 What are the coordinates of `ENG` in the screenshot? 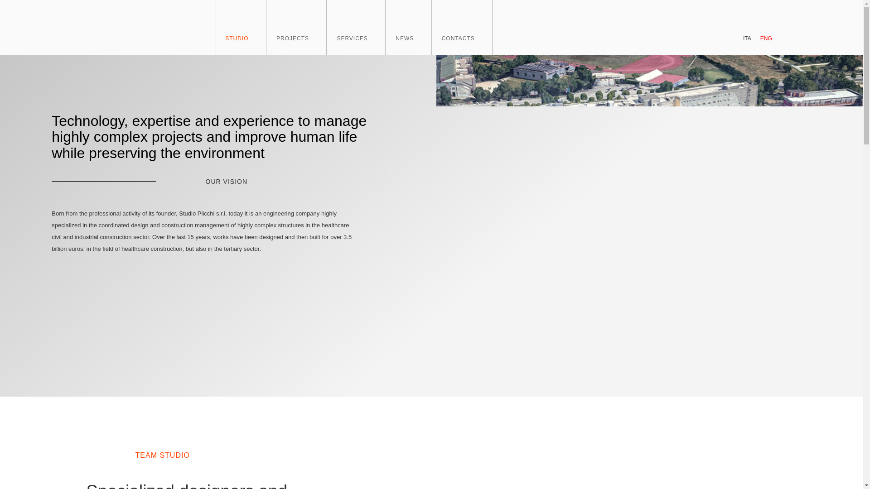 It's located at (766, 38).